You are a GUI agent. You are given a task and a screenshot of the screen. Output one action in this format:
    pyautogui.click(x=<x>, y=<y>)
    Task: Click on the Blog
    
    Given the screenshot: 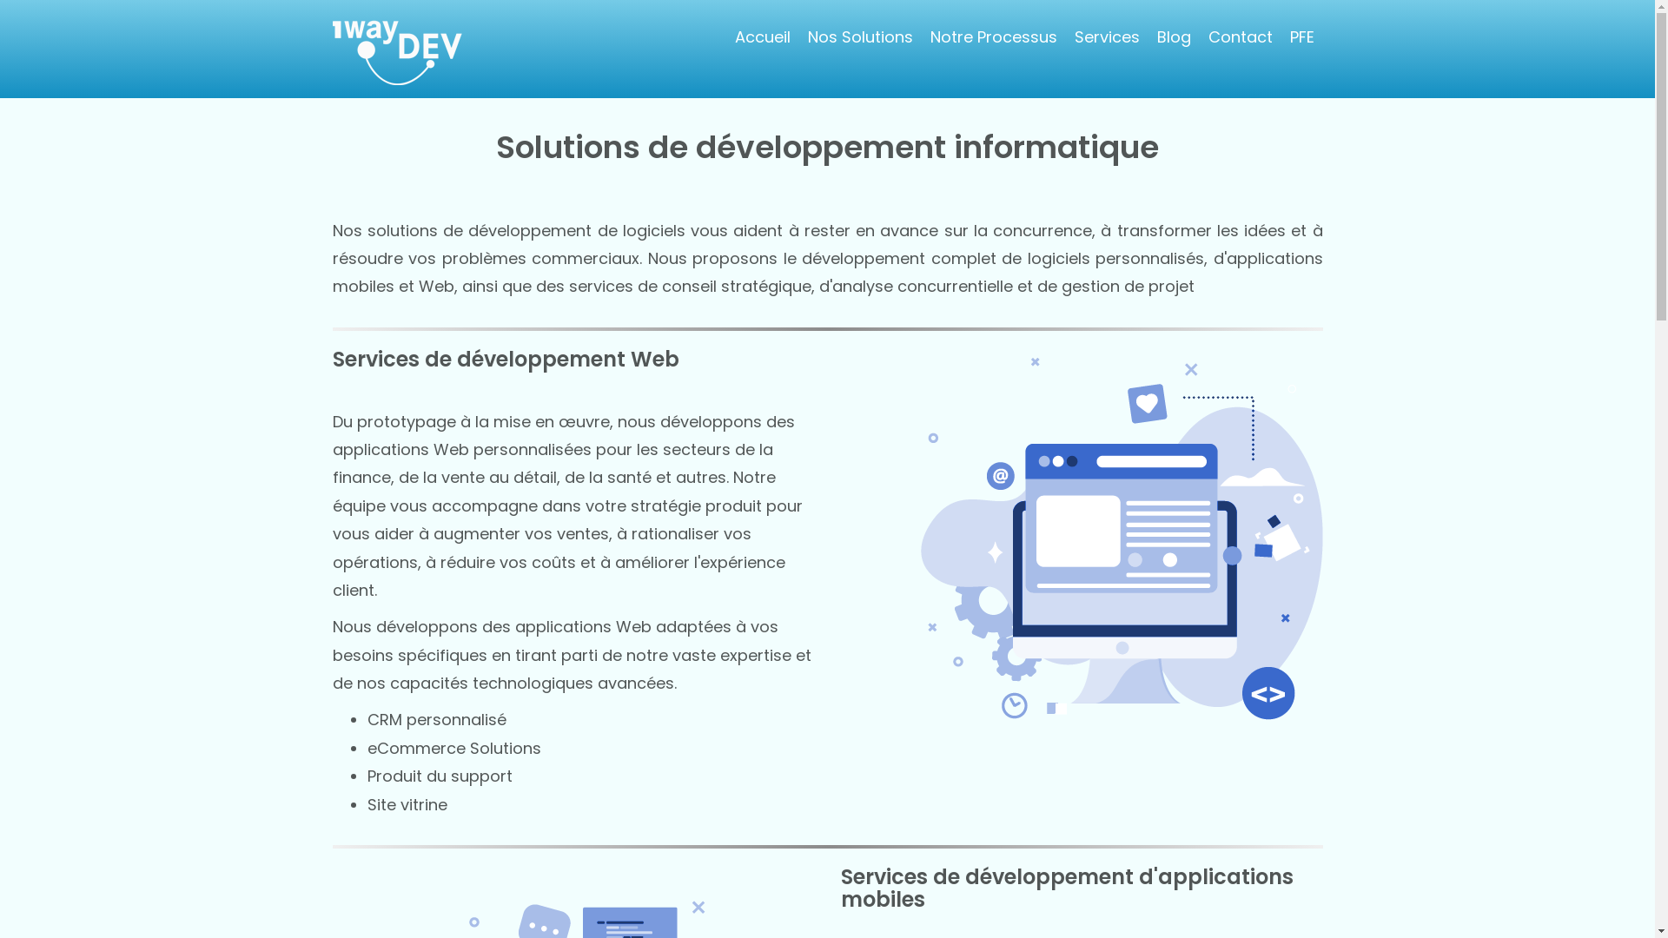 What is the action you would take?
    pyautogui.click(x=1175, y=36)
    